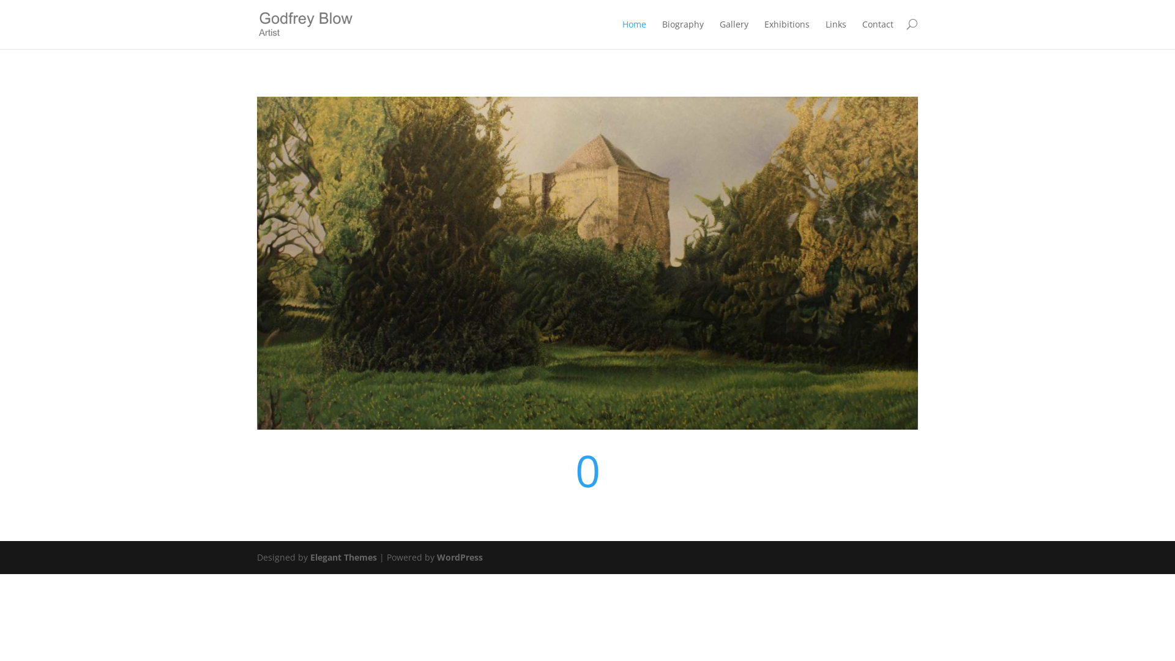 Image resolution: width=1175 pixels, height=661 pixels. I want to click on Elegant Themes, so click(343, 557).